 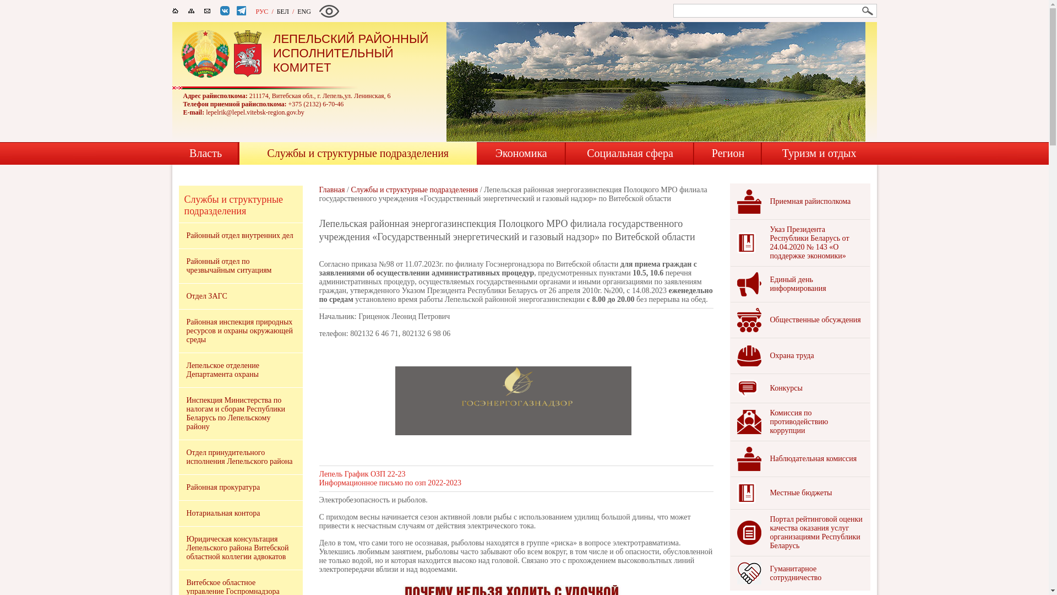 I want to click on Telegram, so click(x=247, y=11).